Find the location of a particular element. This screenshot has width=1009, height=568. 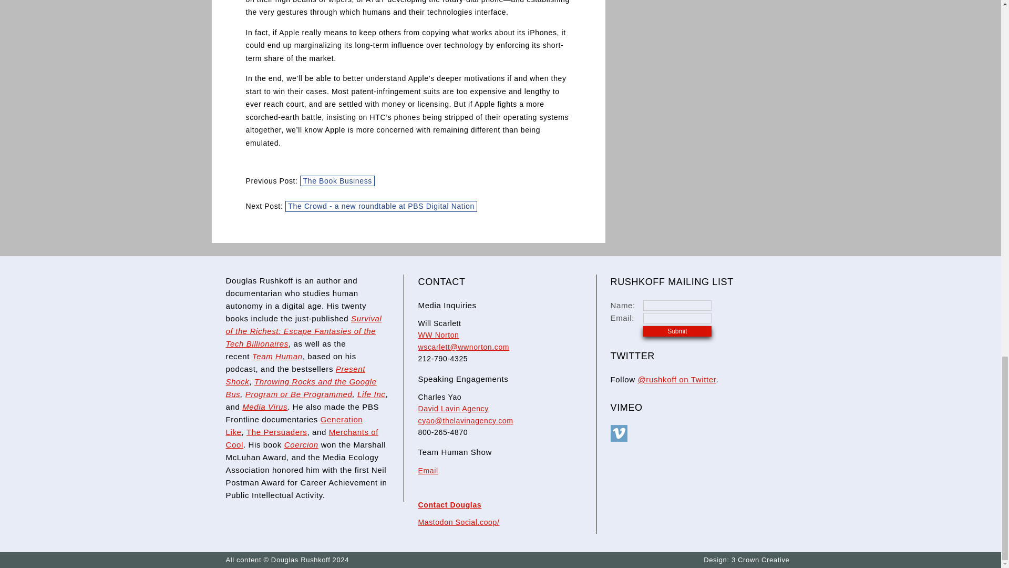

Coercion is located at coordinates (302, 445).